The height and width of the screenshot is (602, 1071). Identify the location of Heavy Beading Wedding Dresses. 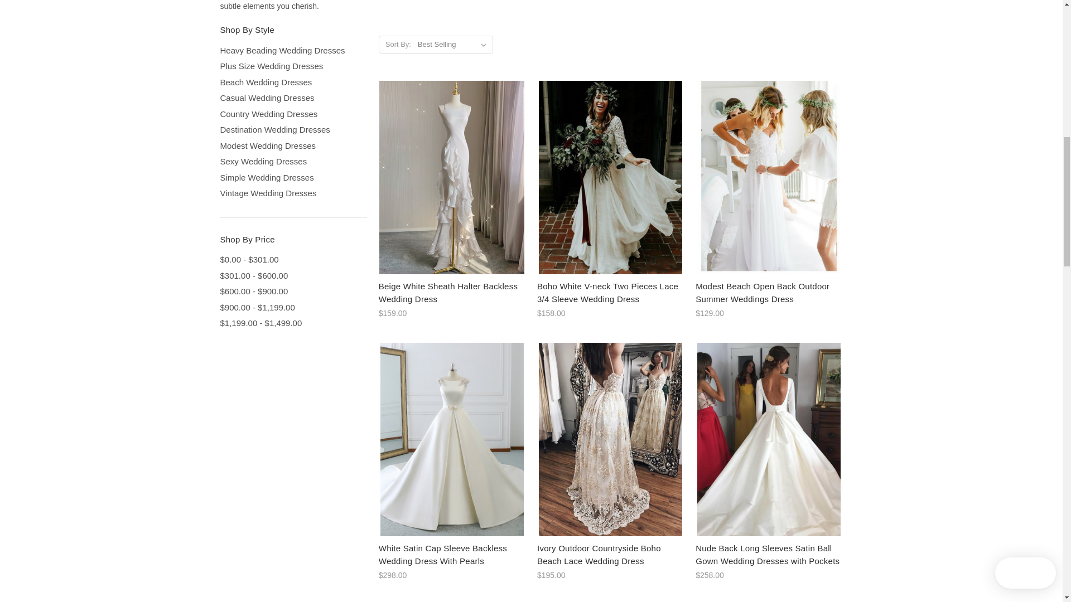
(292, 50).